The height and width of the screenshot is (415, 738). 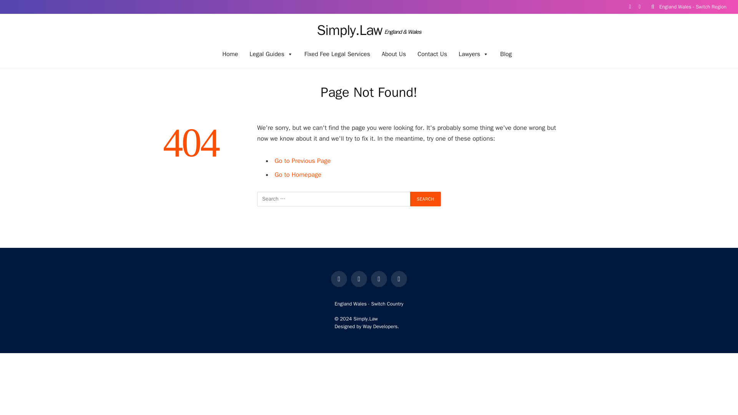 What do you see at coordinates (368, 30) in the screenshot?
I see `Simply Law England Wales` at bounding box center [368, 30].